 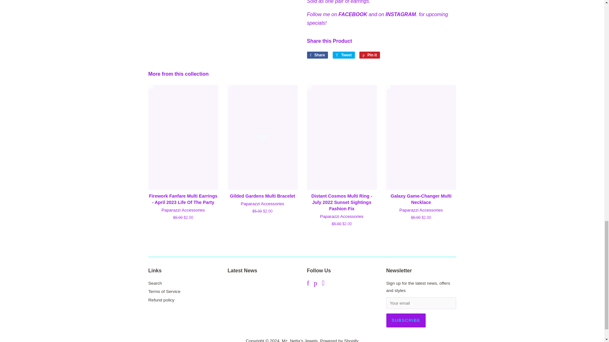 What do you see at coordinates (406, 320) in the screenshot?
I see `Subscribe` at bounding box center [406, 320].